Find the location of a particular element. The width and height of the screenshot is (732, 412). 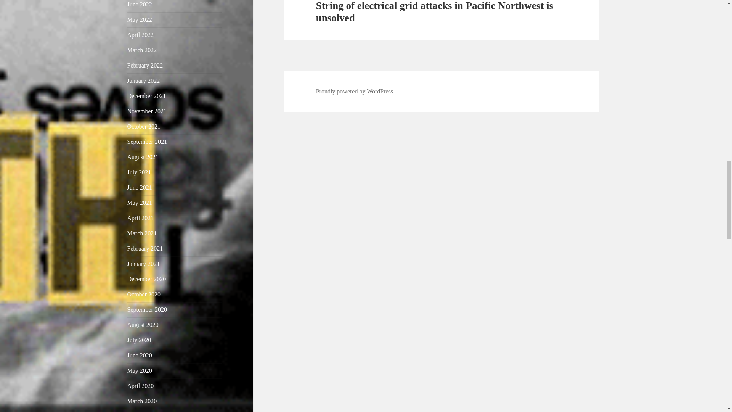

March 2022 is located at coordinates (142, 50).